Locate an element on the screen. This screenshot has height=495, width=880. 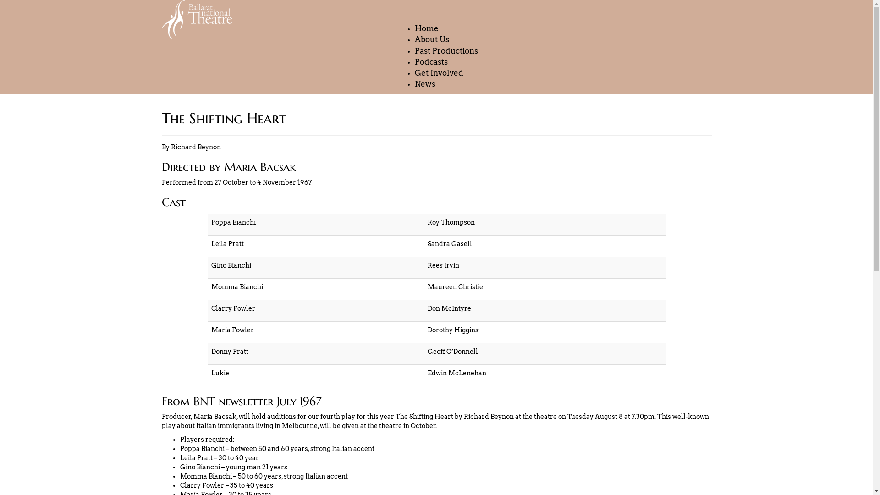
News is located at coordinates (425, 84).